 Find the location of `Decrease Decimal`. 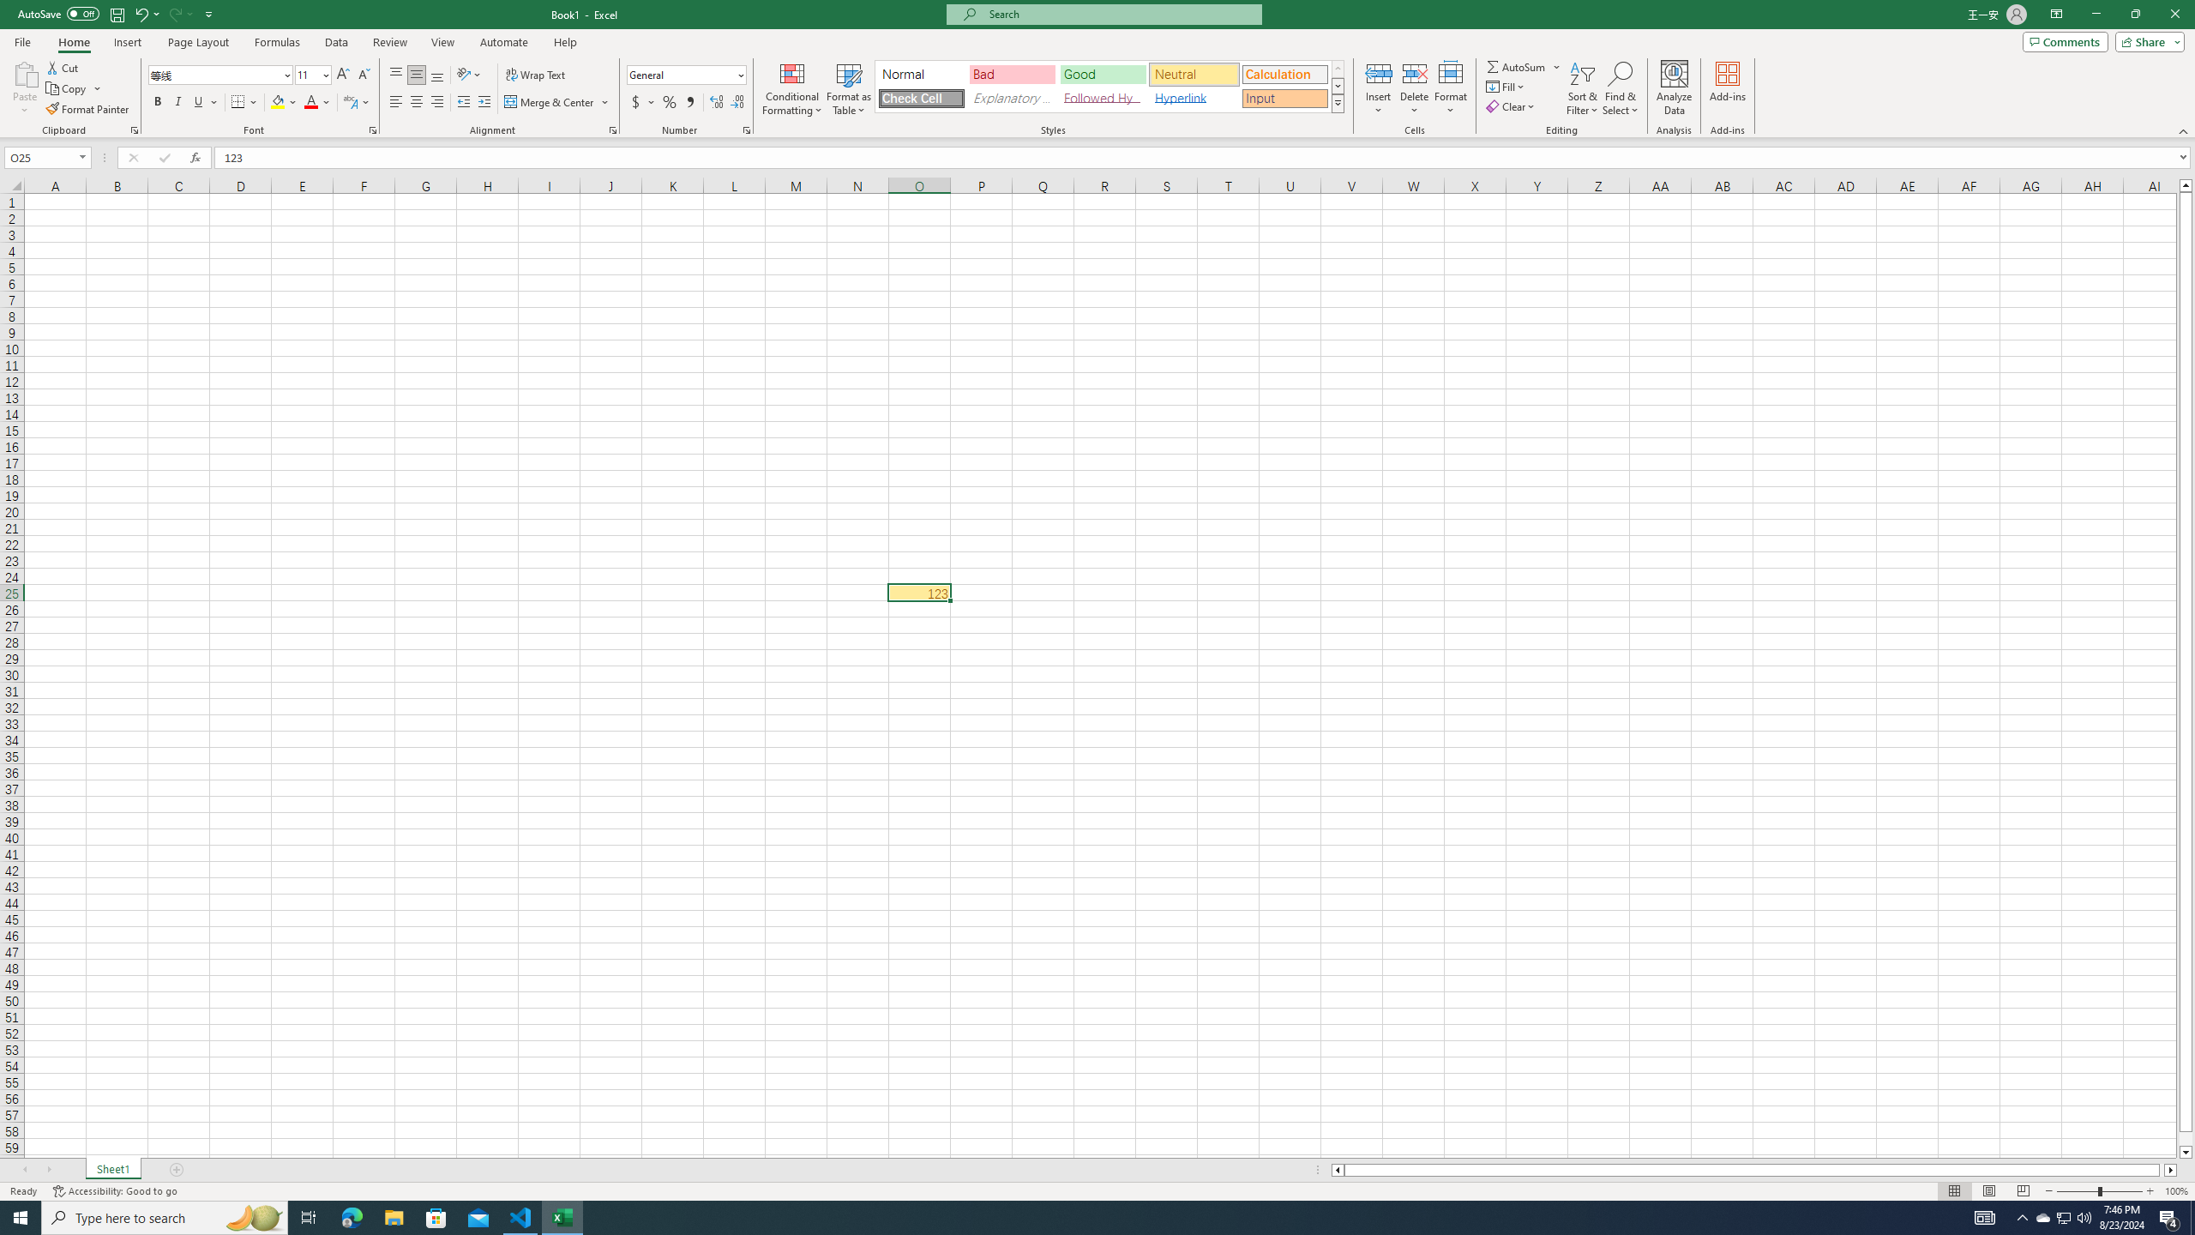

Decrease Decimal is located at coordinates (737, 103).